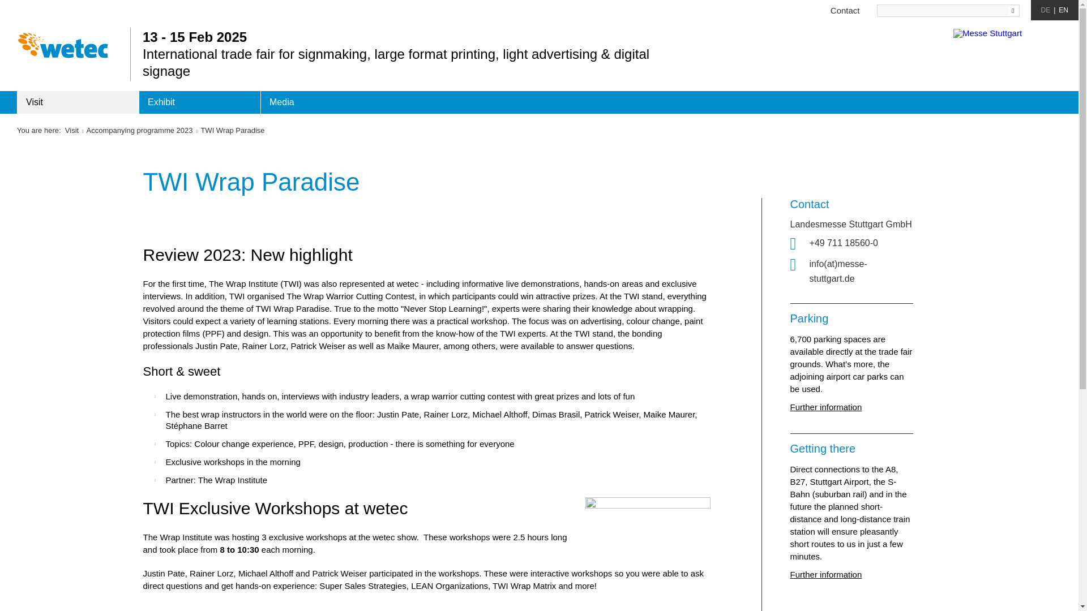 The width and height of the screenshot is (1087, 611). Describe the element at coordinates (1046, 10) in the screenshot. I see `DE` at that location.